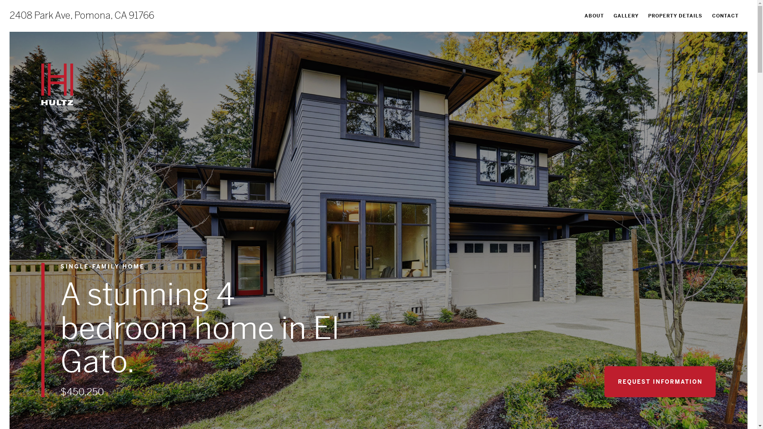 The height and width of the screenshot is (429, 763). Describe the element at coordinates (675, 16) in the screenshot. I see `PROPERTY DETAILS` at that location.